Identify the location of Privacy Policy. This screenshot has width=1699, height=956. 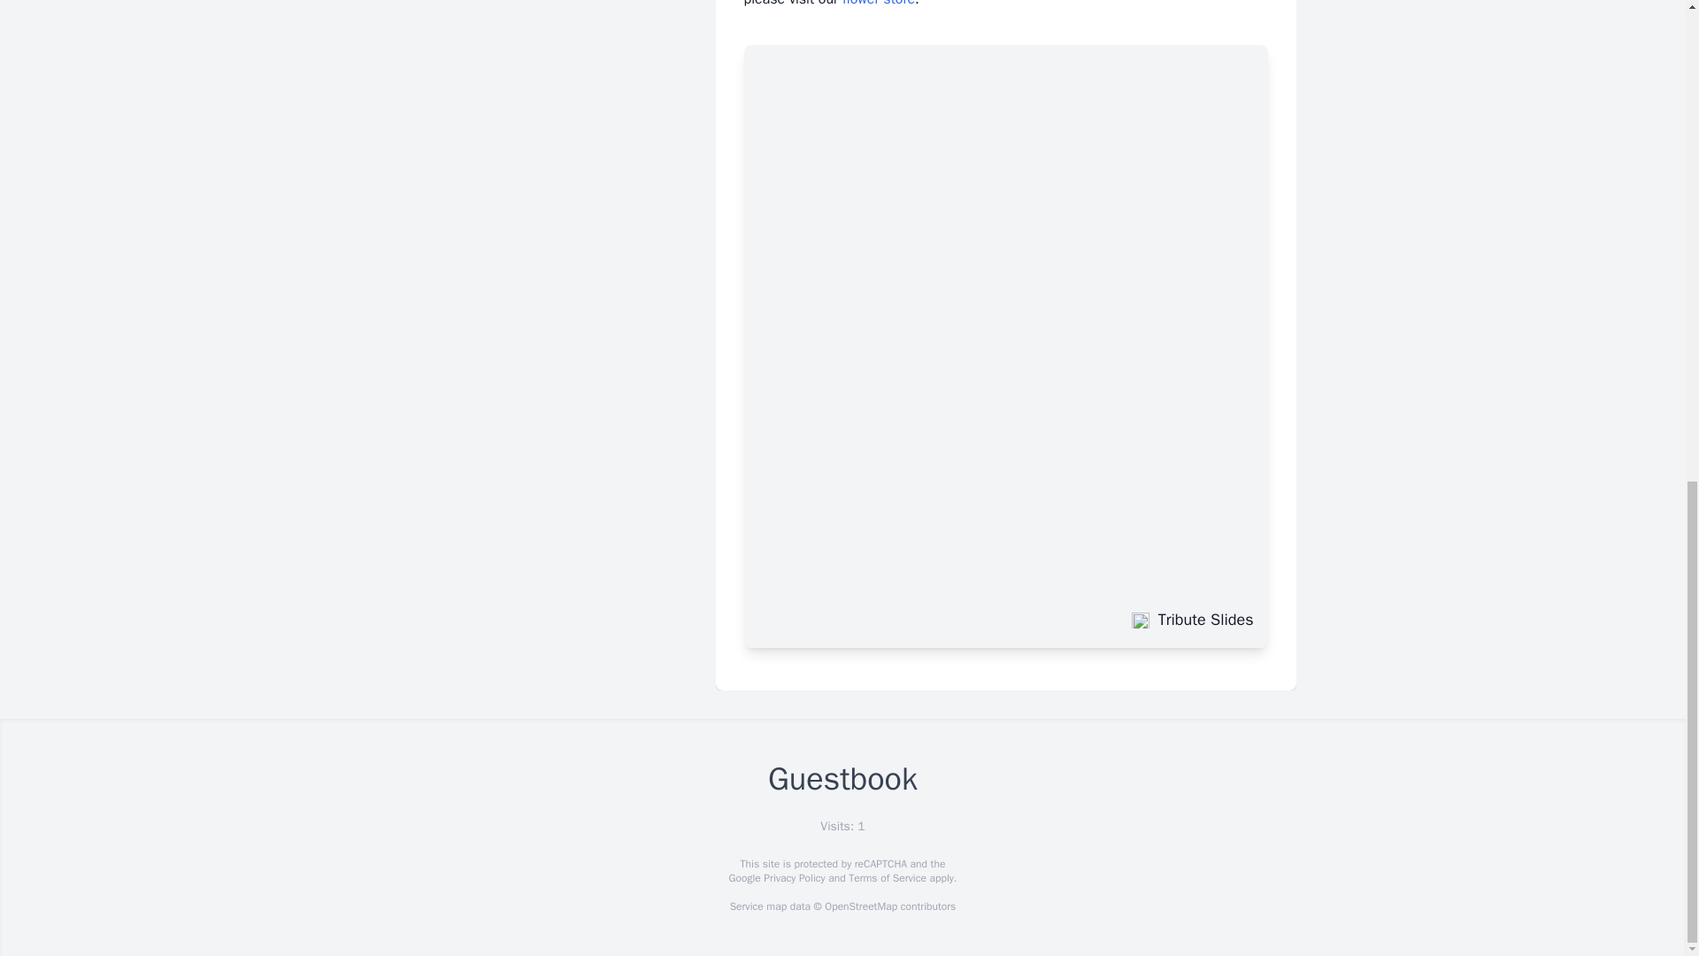
(793, 878).